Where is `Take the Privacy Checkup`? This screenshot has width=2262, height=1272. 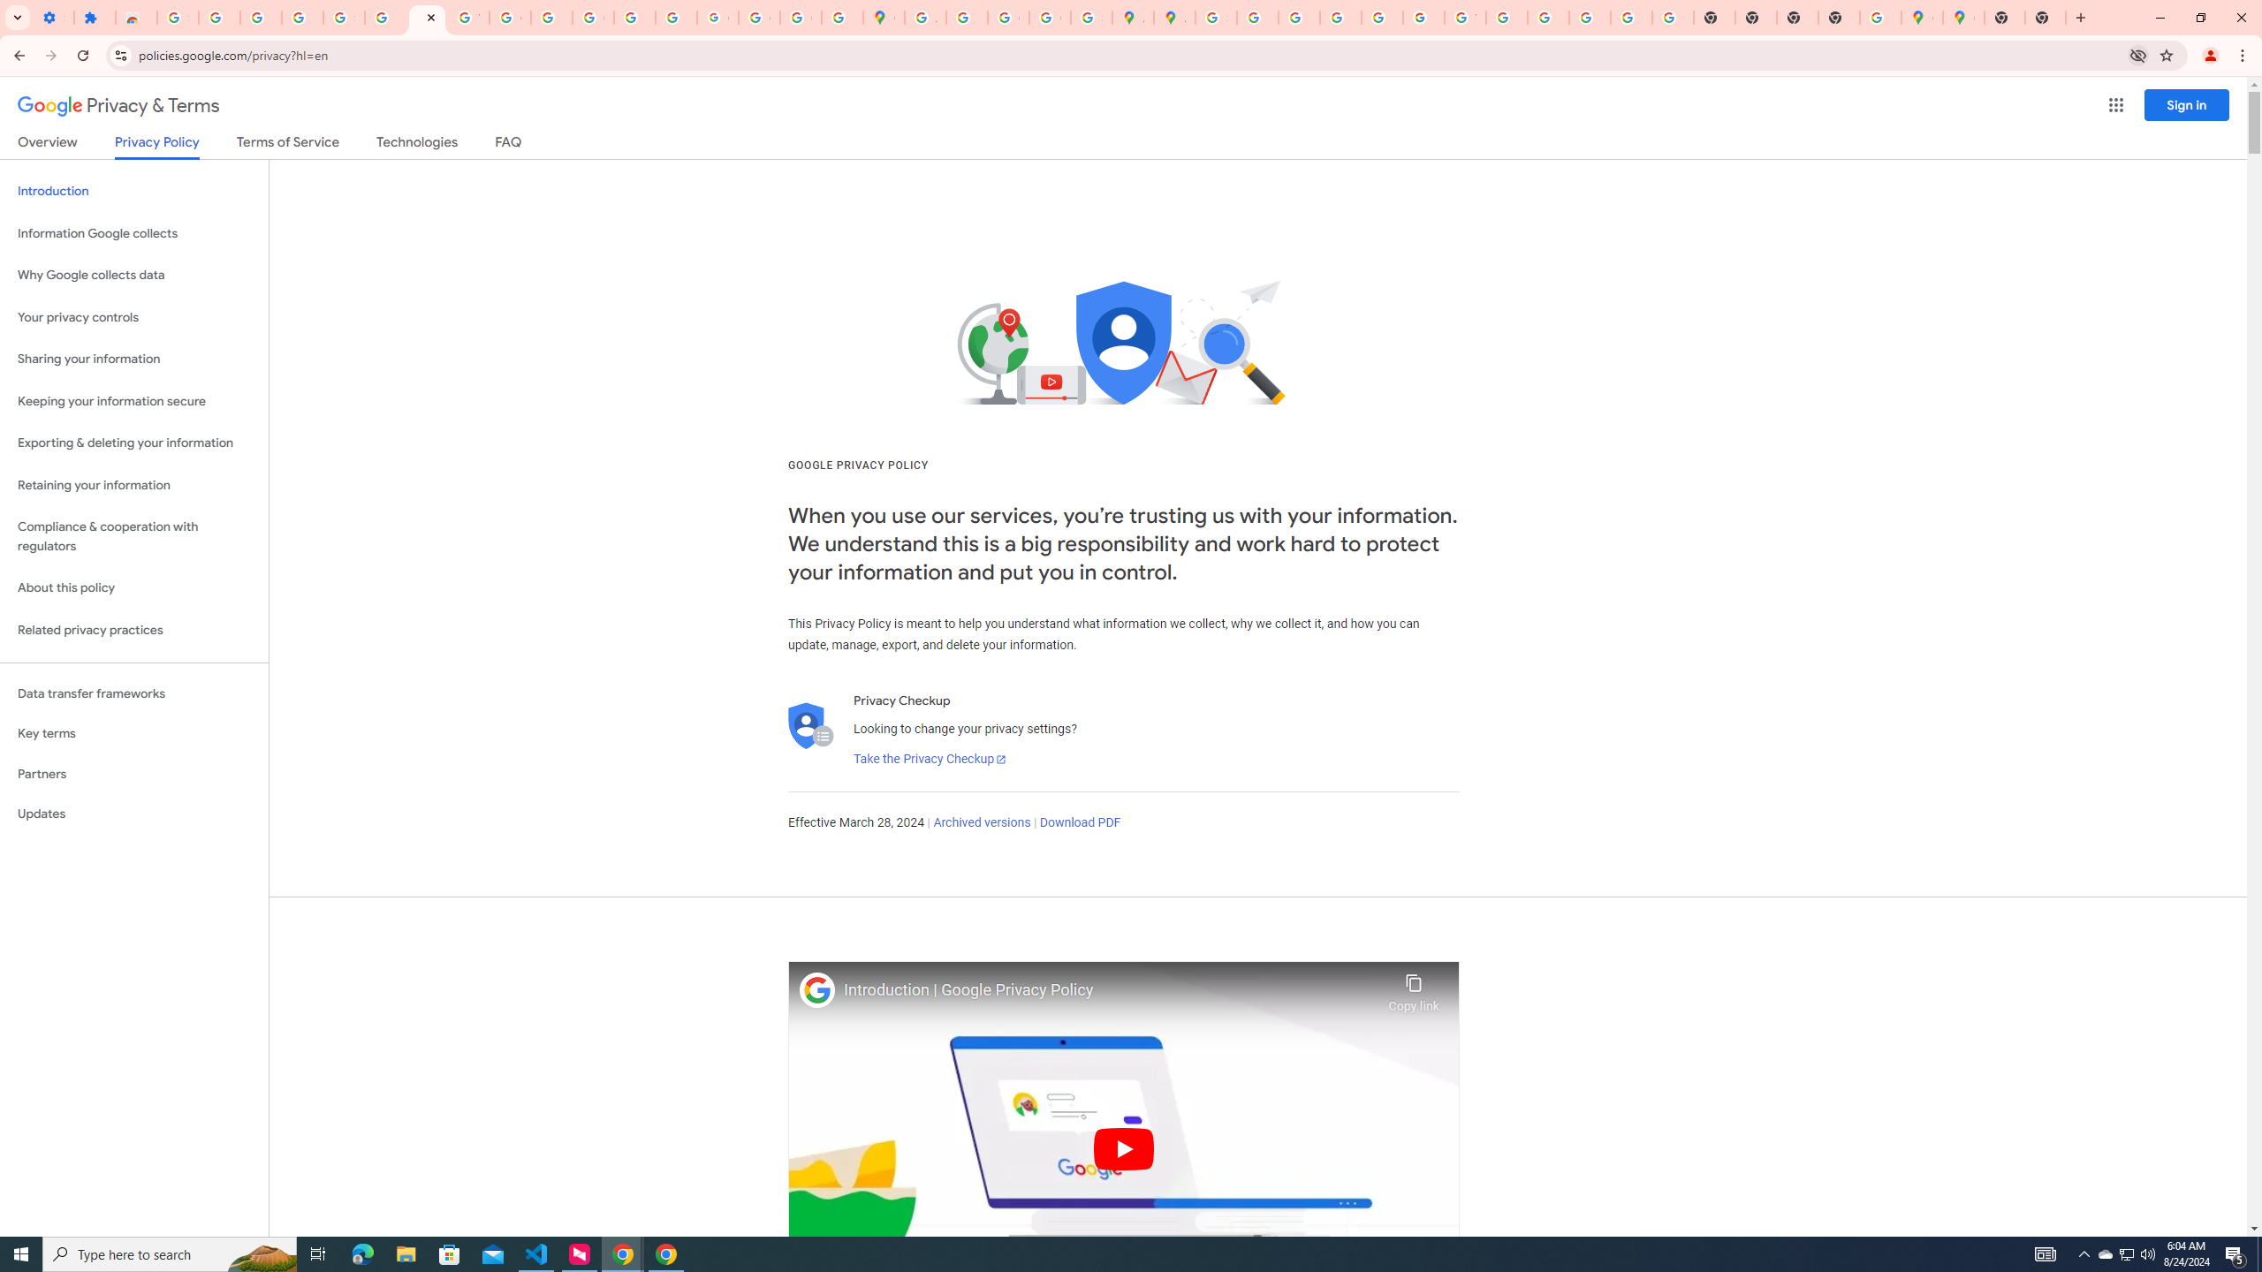
Take the Privacy Checkup is located at coordinates (930, 760).